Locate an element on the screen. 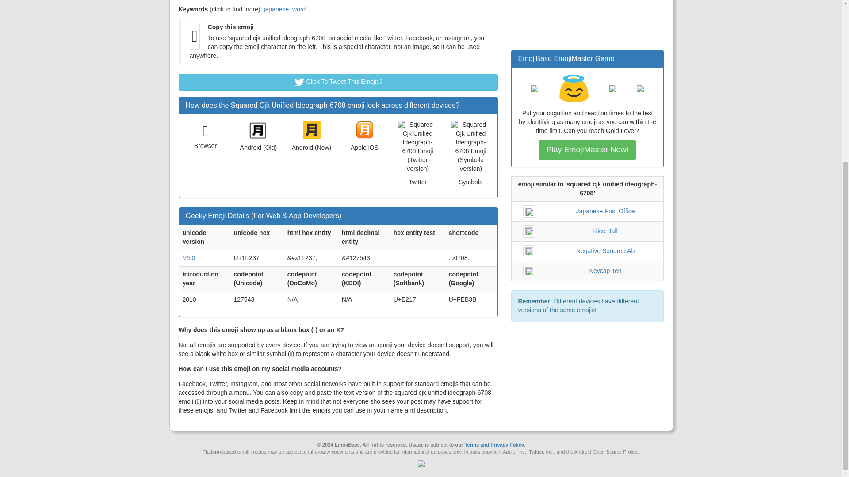  Play EmojiMaster Now! is located at coordinates (587, 150).